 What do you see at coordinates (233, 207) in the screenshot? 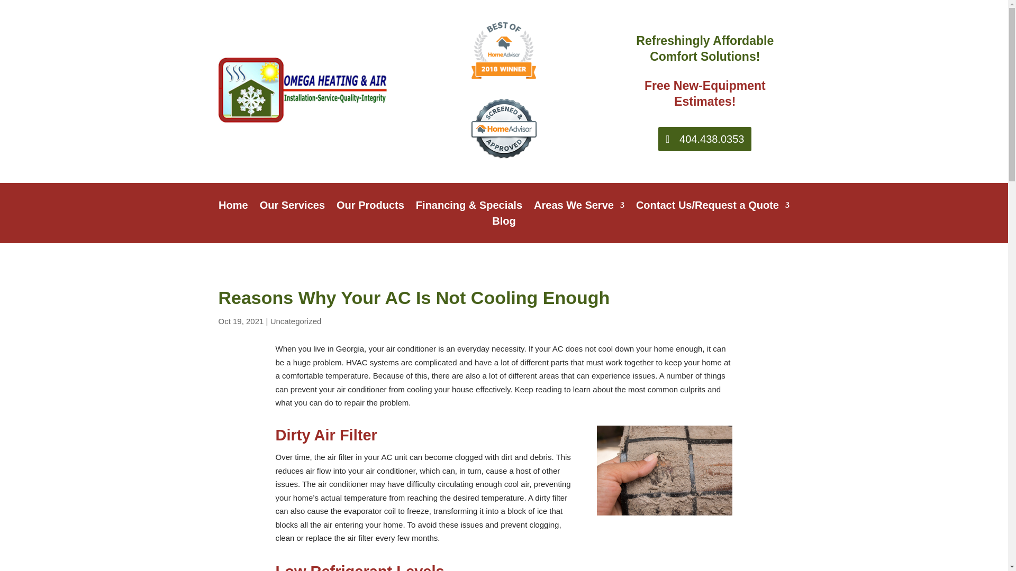
I see `Home` at bounding box center [233, 207].